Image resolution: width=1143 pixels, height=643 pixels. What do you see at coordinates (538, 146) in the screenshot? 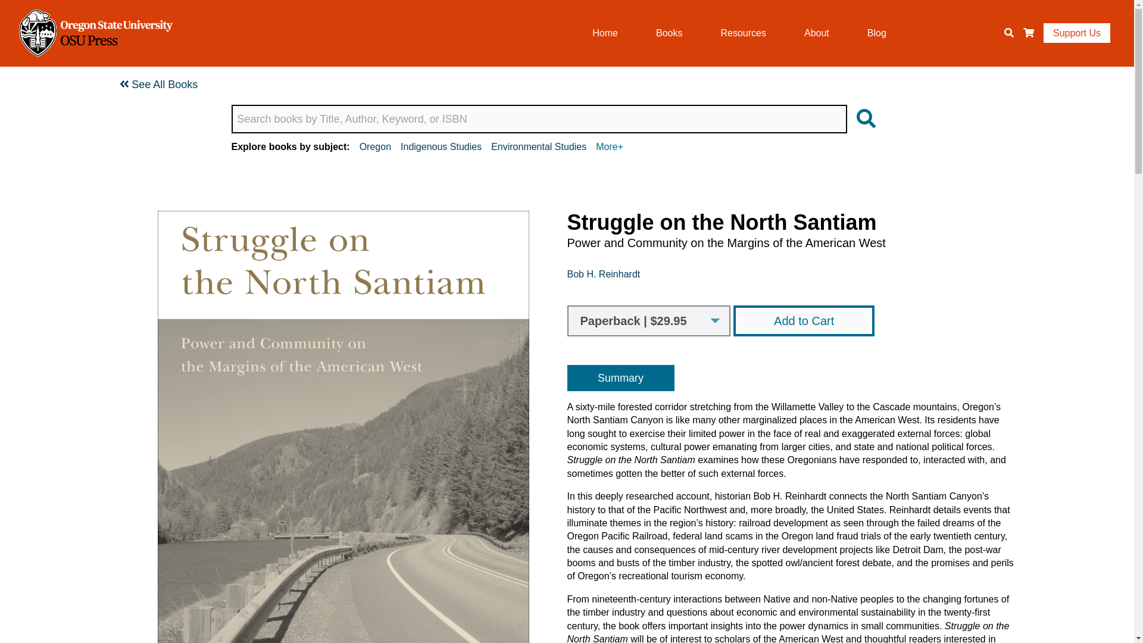
I see `Environmental Studies` at bounding box center [538, 146].